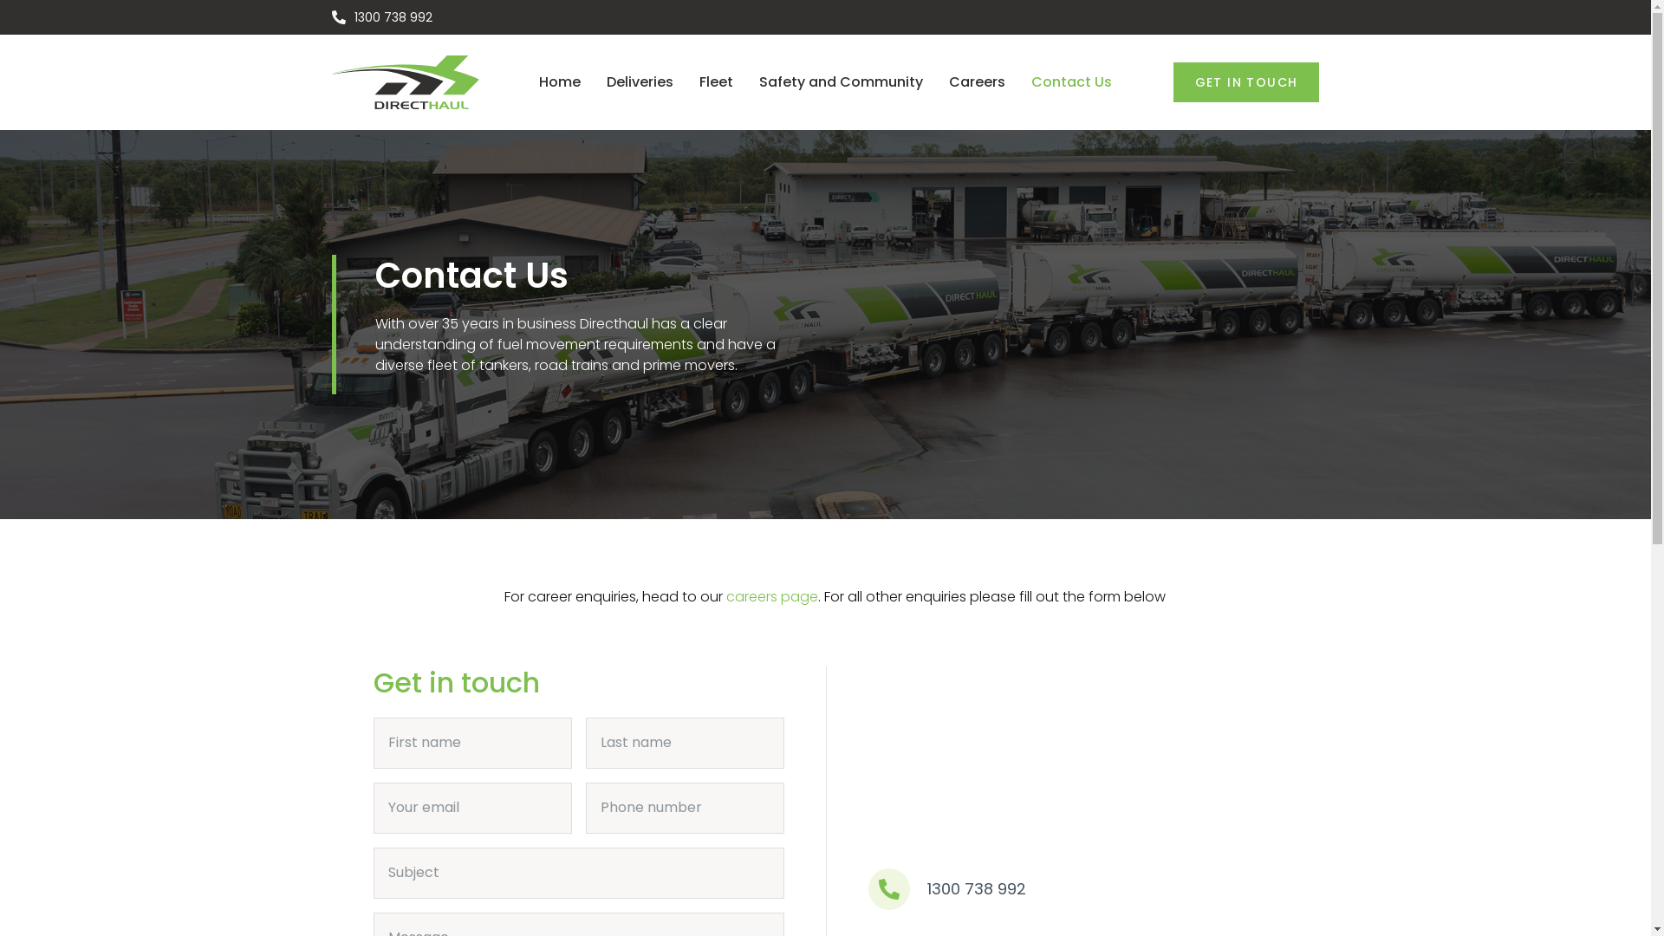 The height and width of the screenshot is (936, 1664). What do you see at coordinates (978, 82) in the screenshot?
I see `Careers` at bounding box center [978, 82].